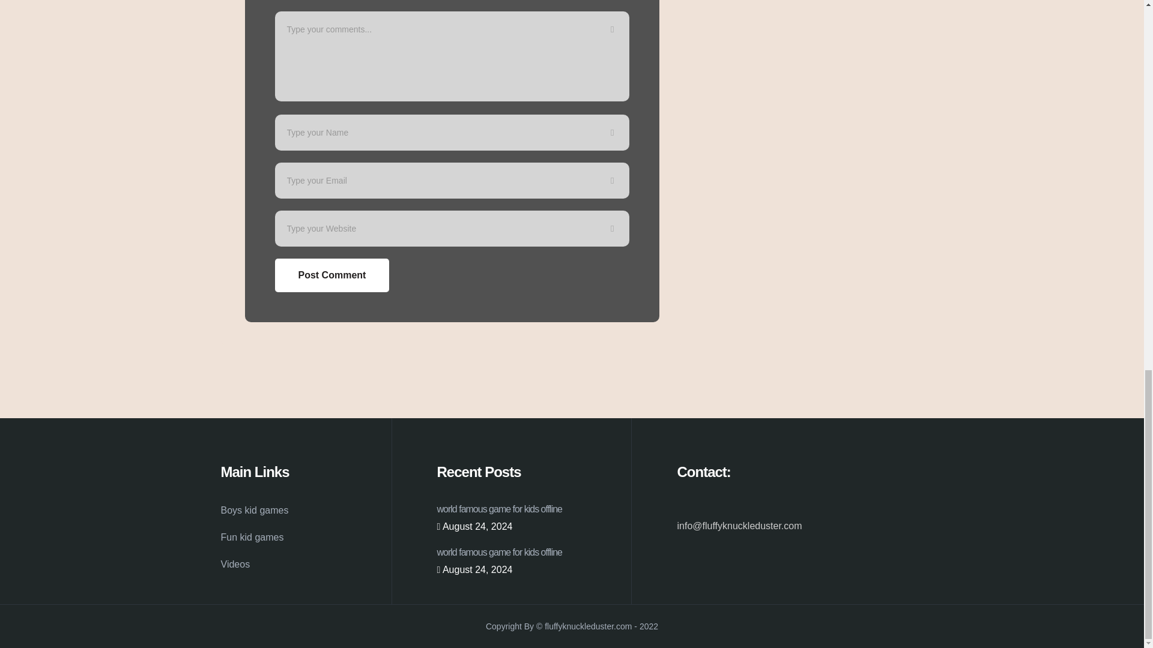 This screenshot has width=1153, height=648. What do you see at coordinates (255, 510) in the screenshot?
I see `Boys kid games` at bounding box center [255, 510].